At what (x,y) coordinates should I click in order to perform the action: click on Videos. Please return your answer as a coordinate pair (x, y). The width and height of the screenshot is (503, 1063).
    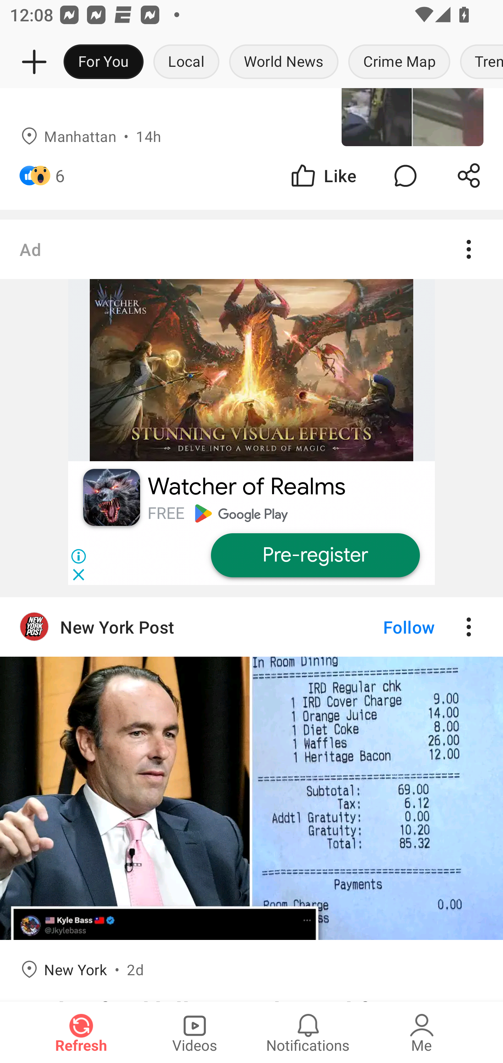
    Looking at the image, I should click on (195, 1032).